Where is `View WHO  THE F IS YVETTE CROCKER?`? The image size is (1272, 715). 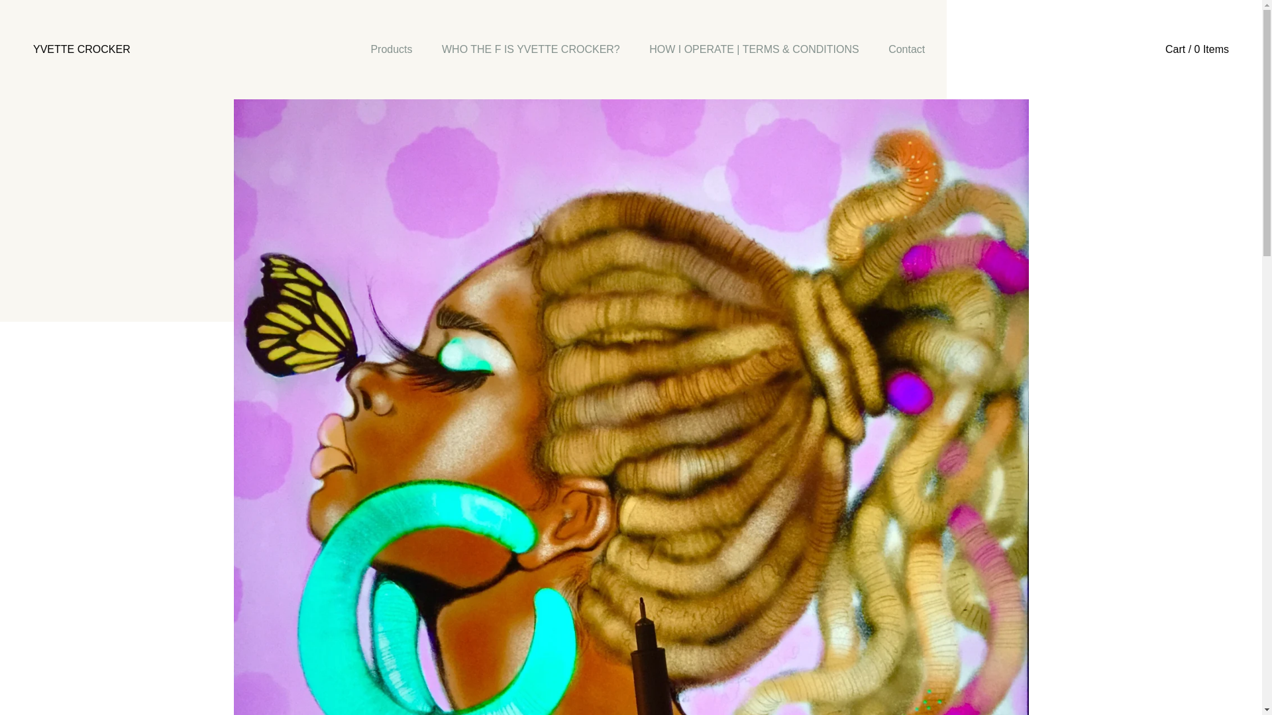 View WHO  THE F IS YVETTE CROCKER? is located at coordinates (531, 49).